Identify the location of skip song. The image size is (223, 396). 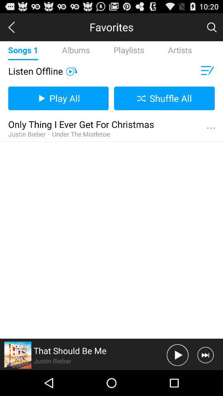
(206, 355).